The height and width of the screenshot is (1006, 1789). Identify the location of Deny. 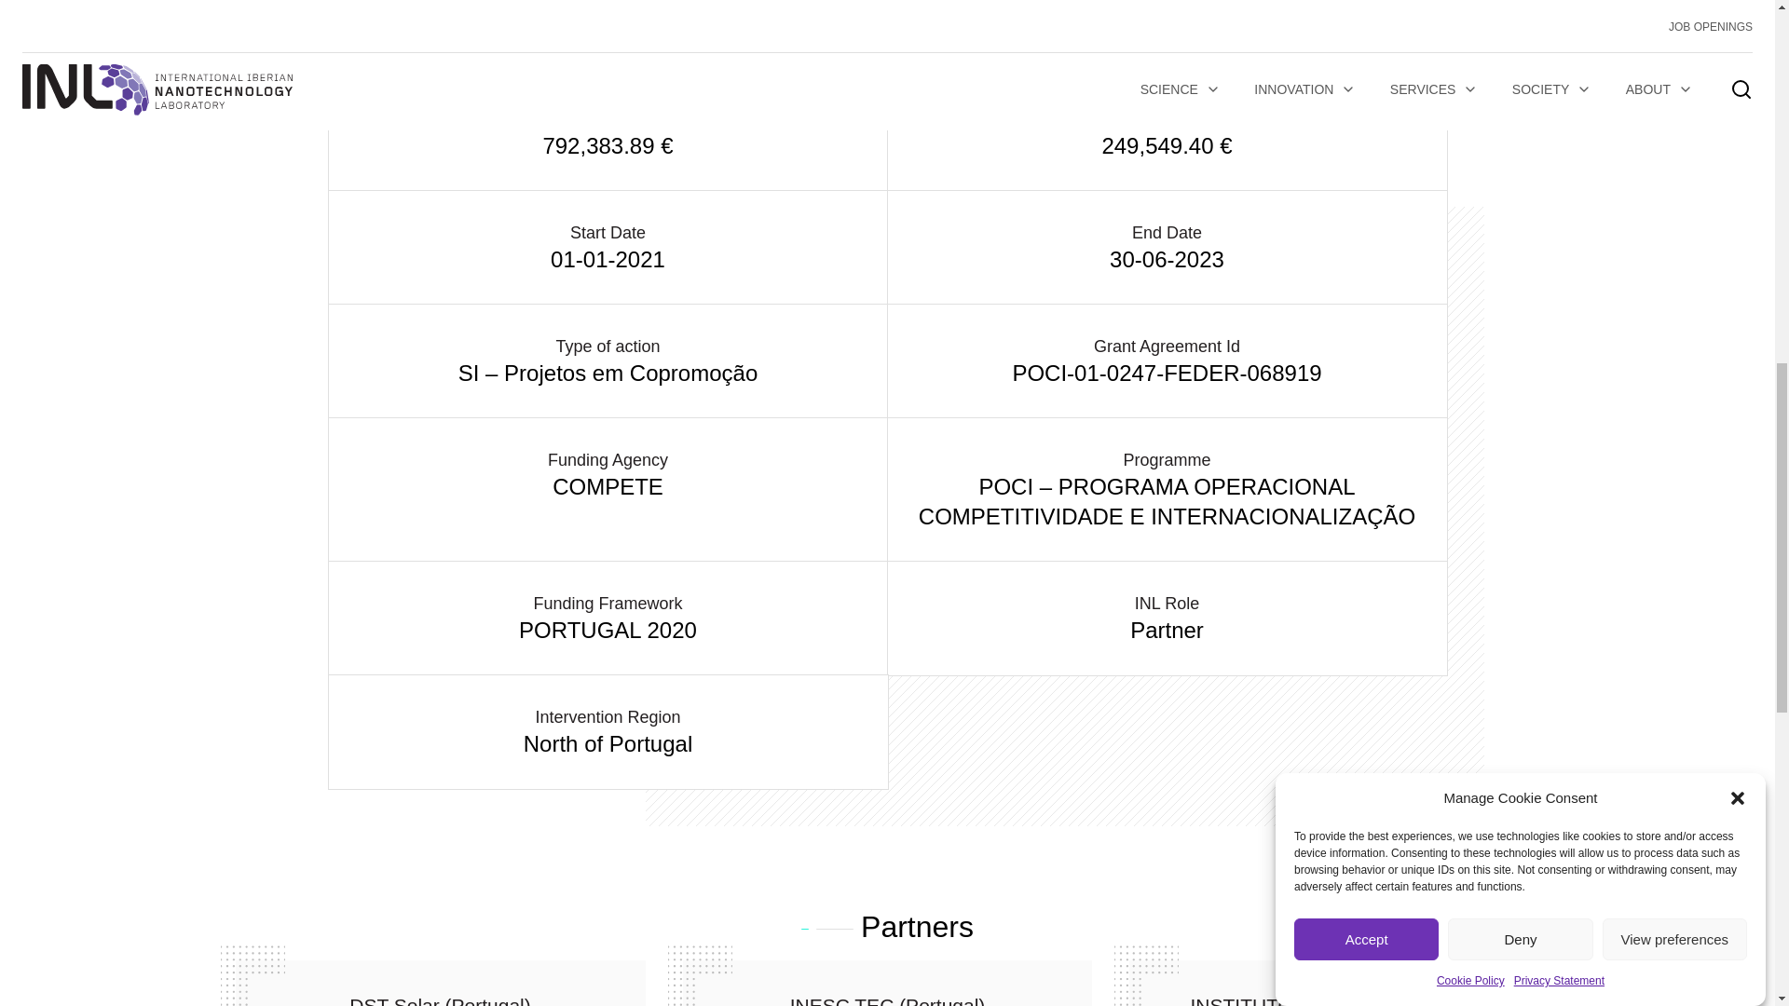
(1519, 268).